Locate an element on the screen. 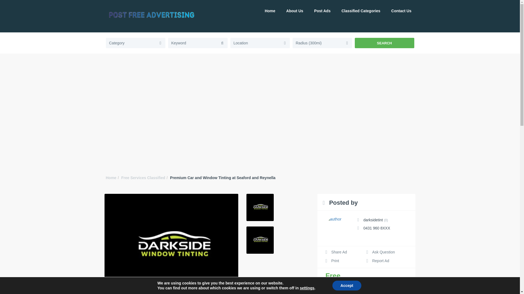 This screenshot has height=294, width=524. Report Ad is located at coordinates (377, 261).